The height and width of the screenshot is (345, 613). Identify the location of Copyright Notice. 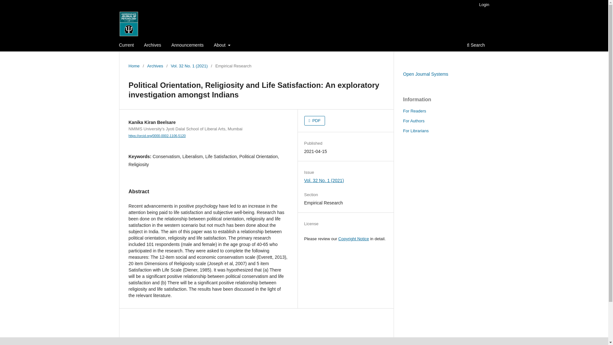
(353, 238).